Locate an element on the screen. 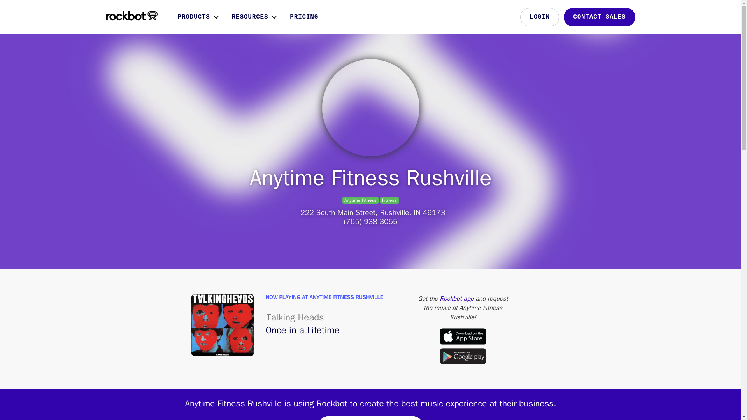 Image resolution: width=747 pixels, height=420 pixels. Fitness is located at coordinates (389, 200).